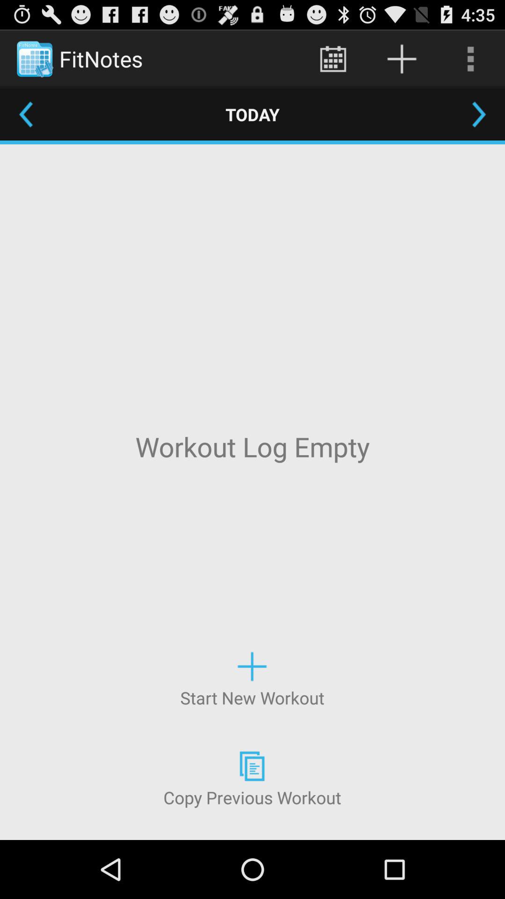 Image resolution: width=505 pixels, height=899 pixels. Describe the element at coordinates (252, 678) in the screenshot. I see `scroll until start new workout item` at that location.